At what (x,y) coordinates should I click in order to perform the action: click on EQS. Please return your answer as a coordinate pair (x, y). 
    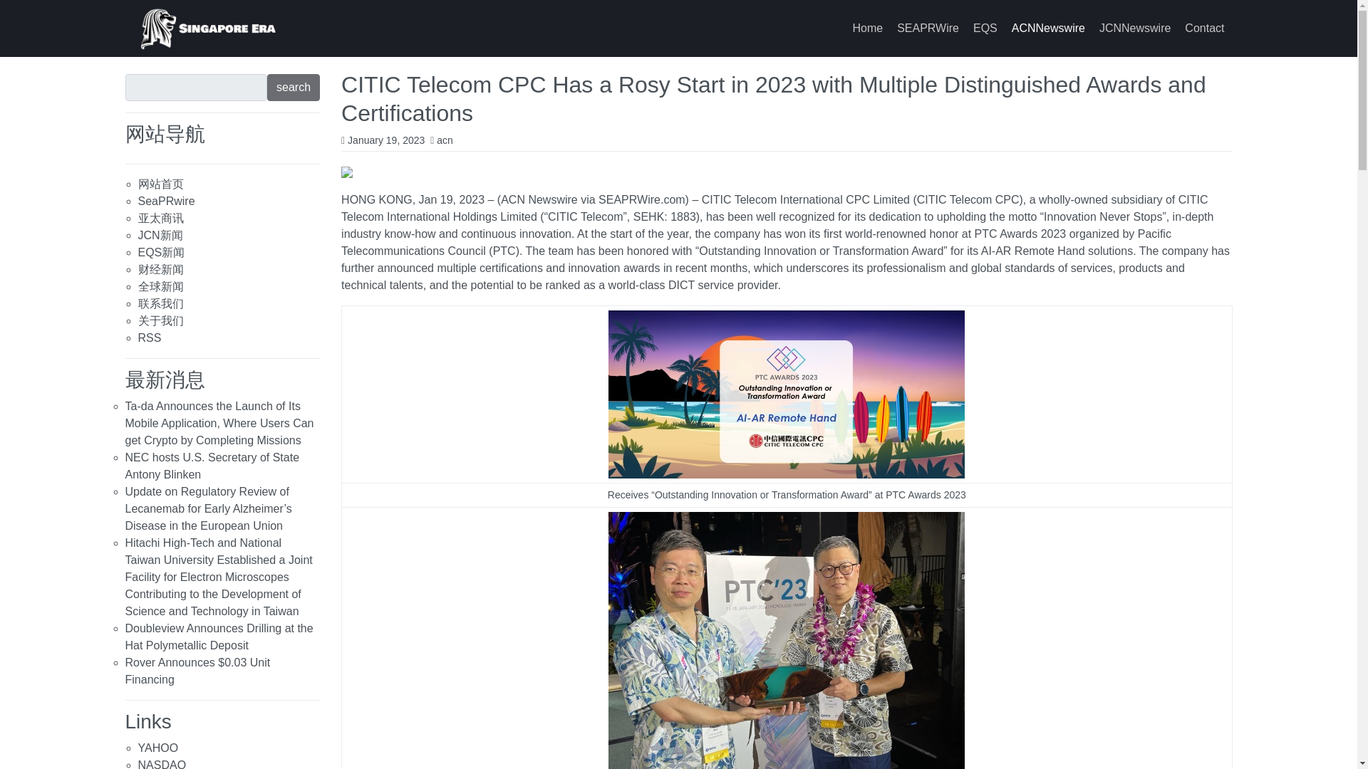
    Looking at the image, I should click on (985, 28).